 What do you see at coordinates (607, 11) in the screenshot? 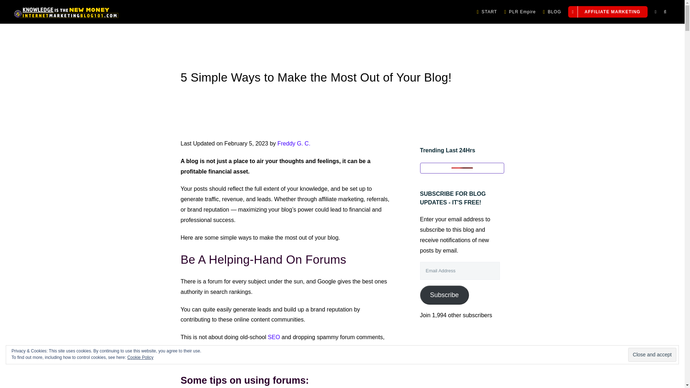
I see `AFFILIATE MARKETING` at bounding box center [607, 11].